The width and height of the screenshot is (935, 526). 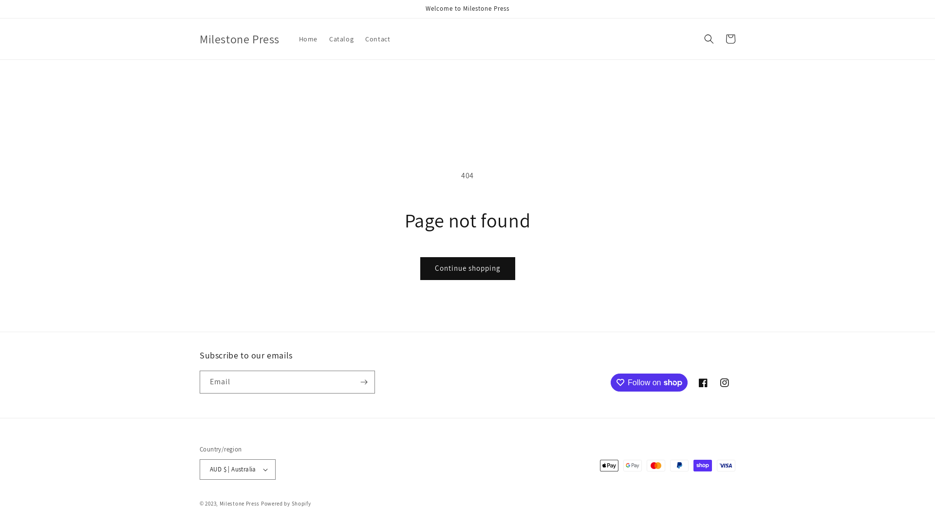 I want to click on Catalog, so click(x=341, y=39).